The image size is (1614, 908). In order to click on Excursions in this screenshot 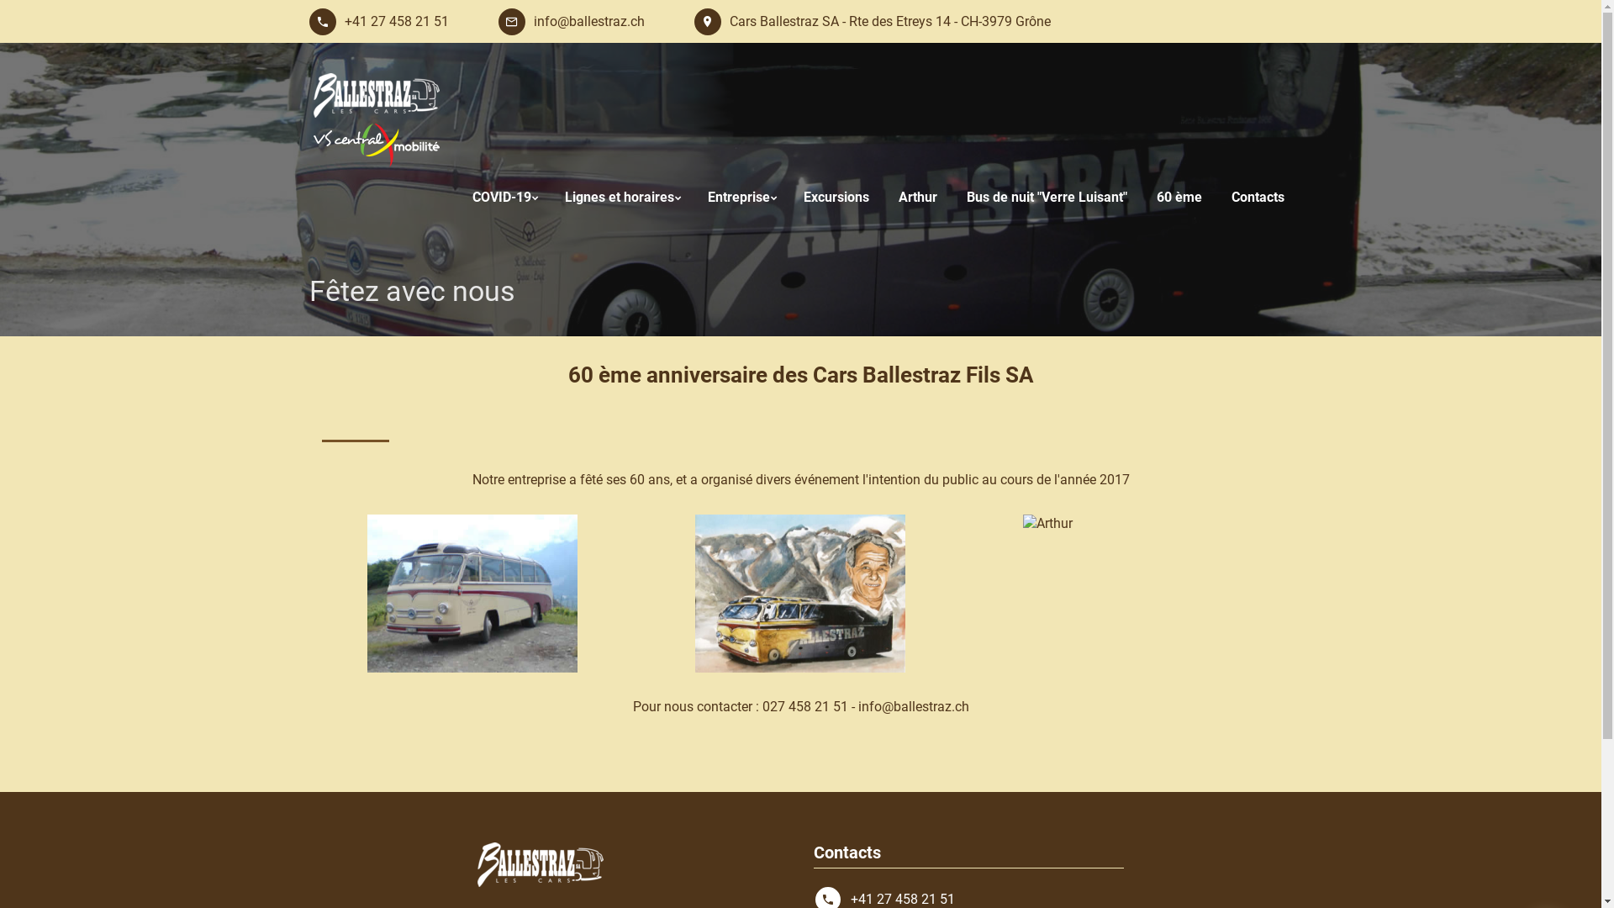, I will do `click(836, 198)`.